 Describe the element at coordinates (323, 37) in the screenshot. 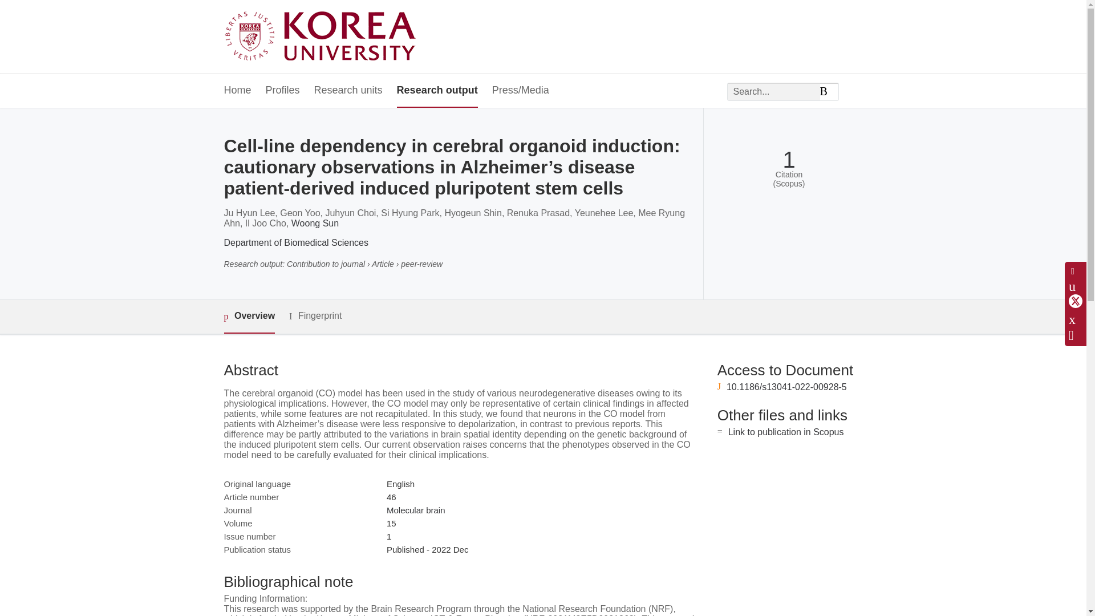

I see `Korea University Home` at that location.